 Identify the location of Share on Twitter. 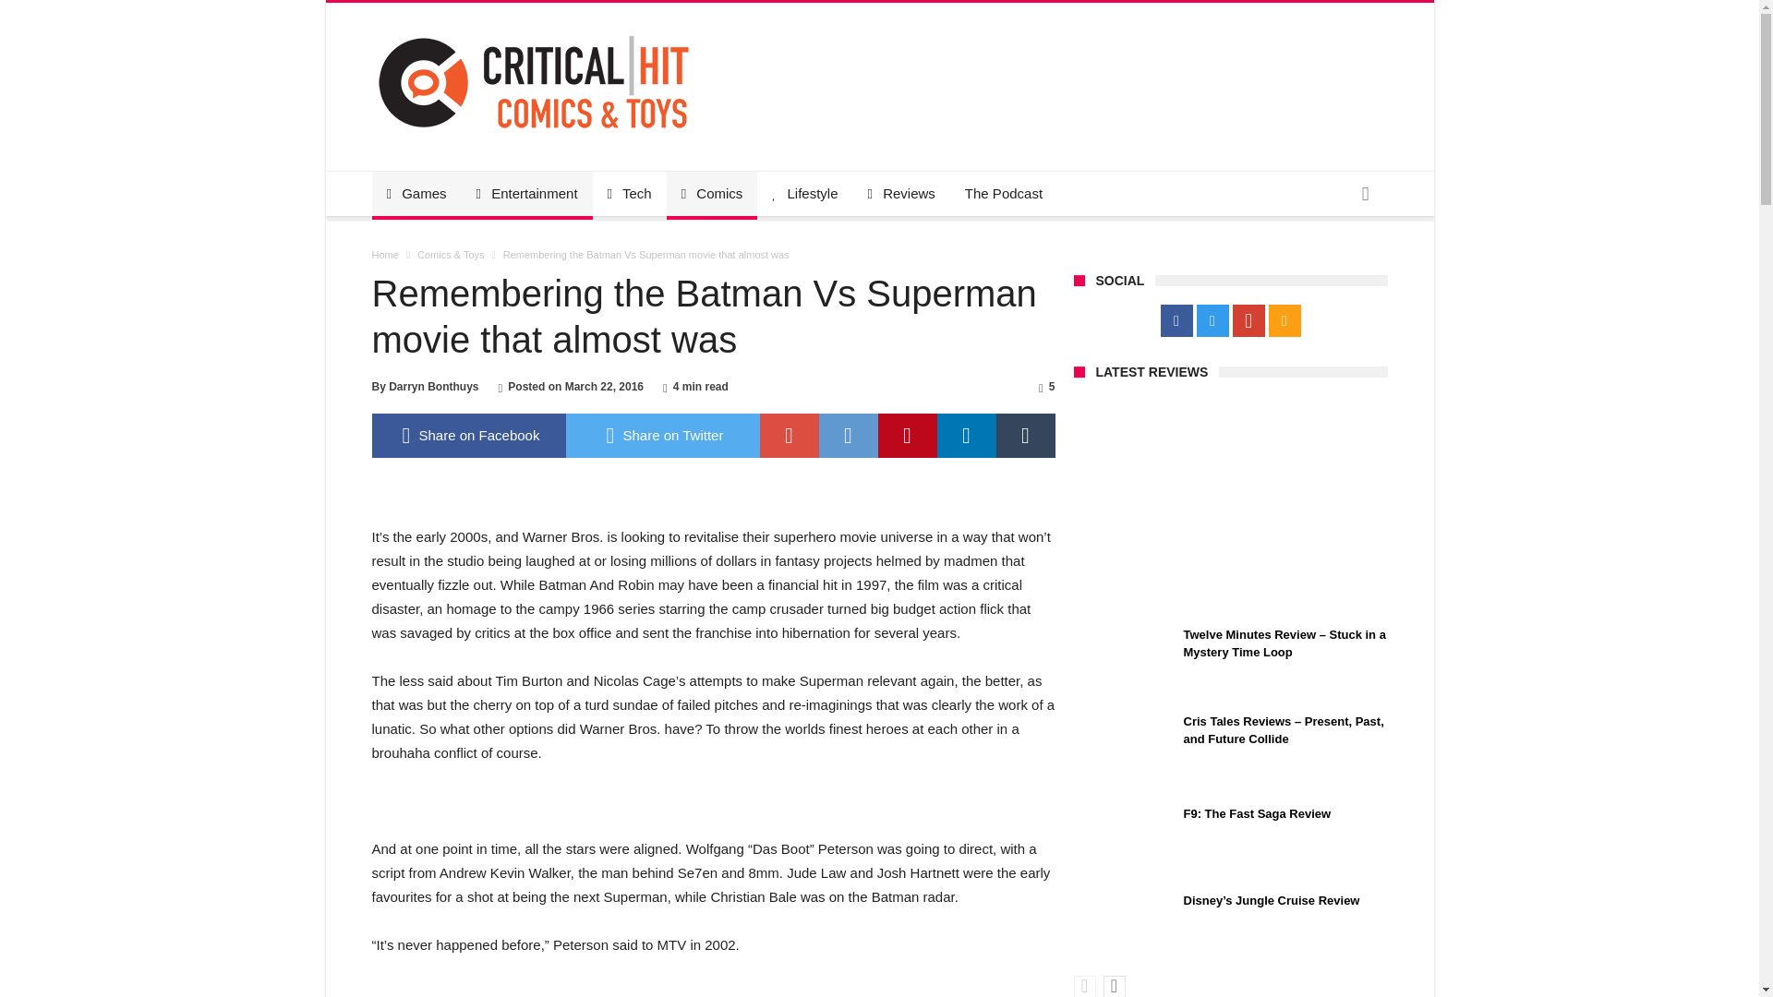
(661, 436).